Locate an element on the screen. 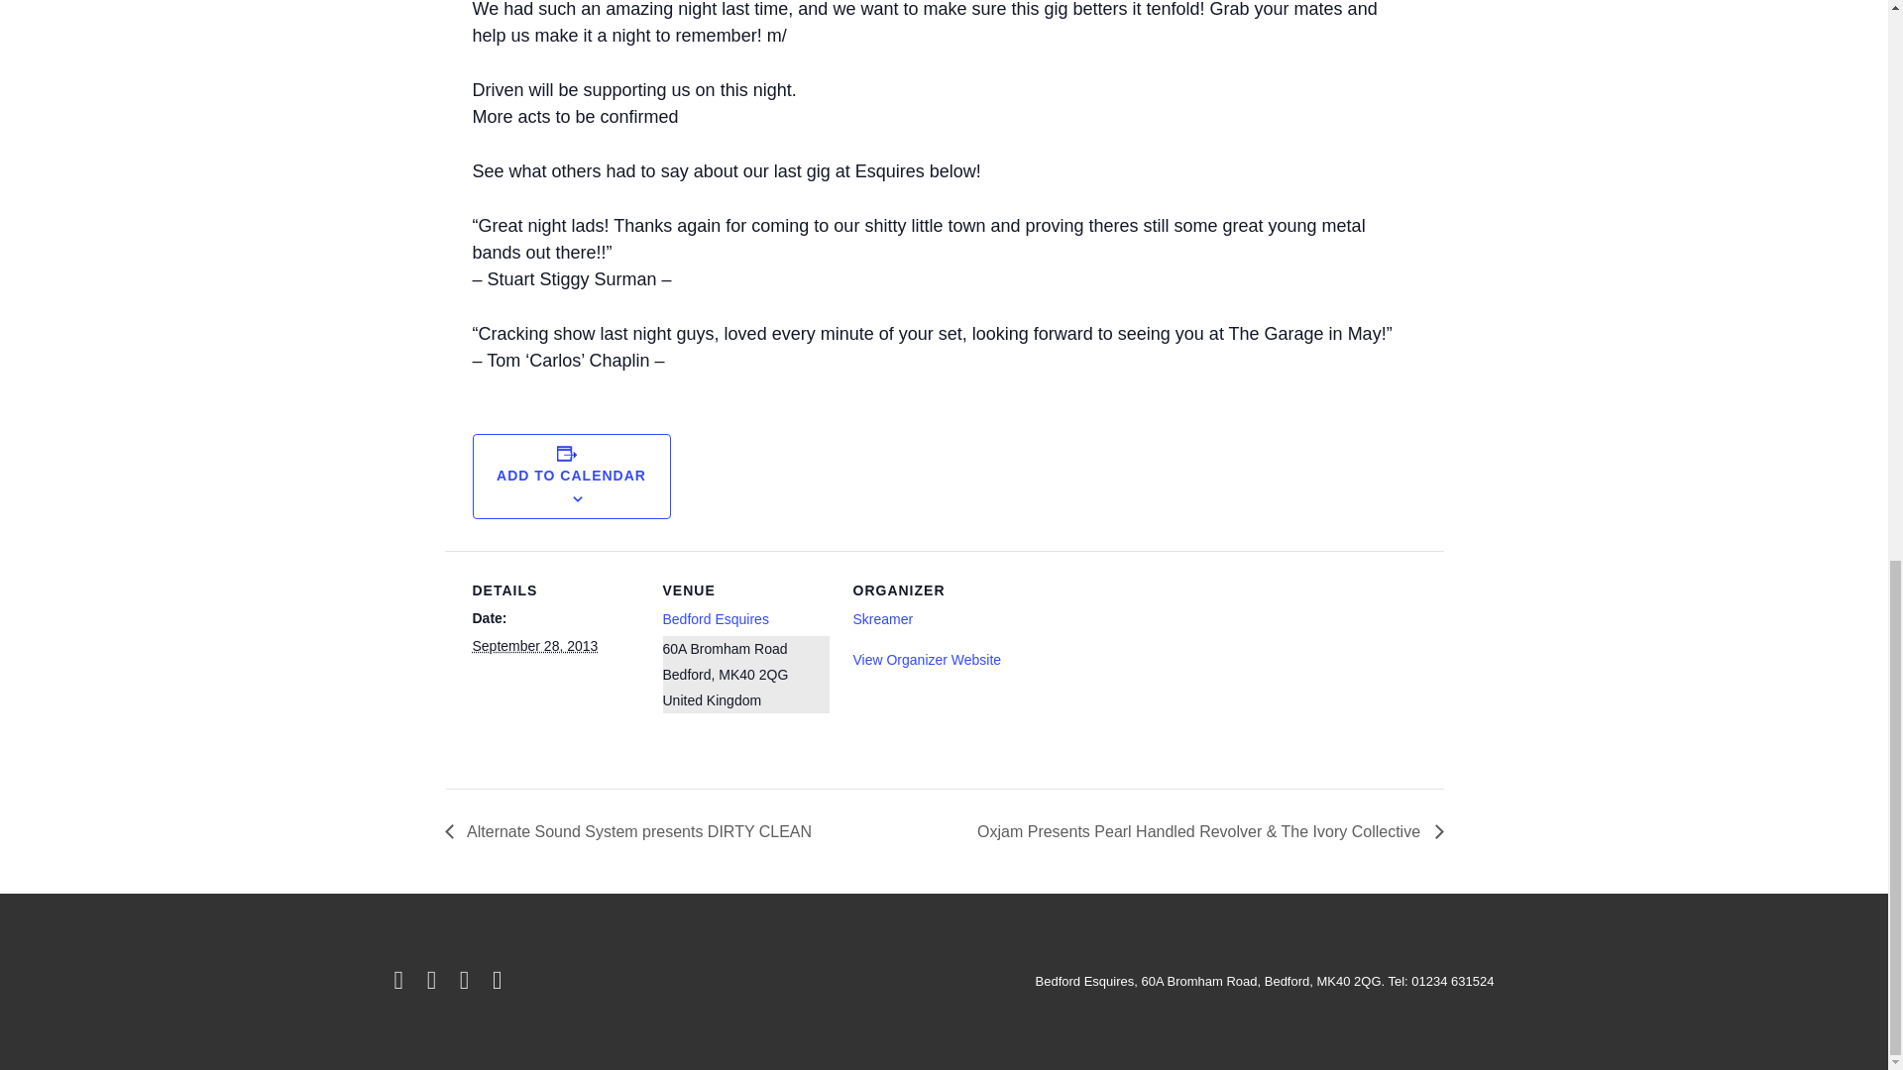  Alternate Sound System presents DIRTY CLEAN is located at coordinates (632, 830).